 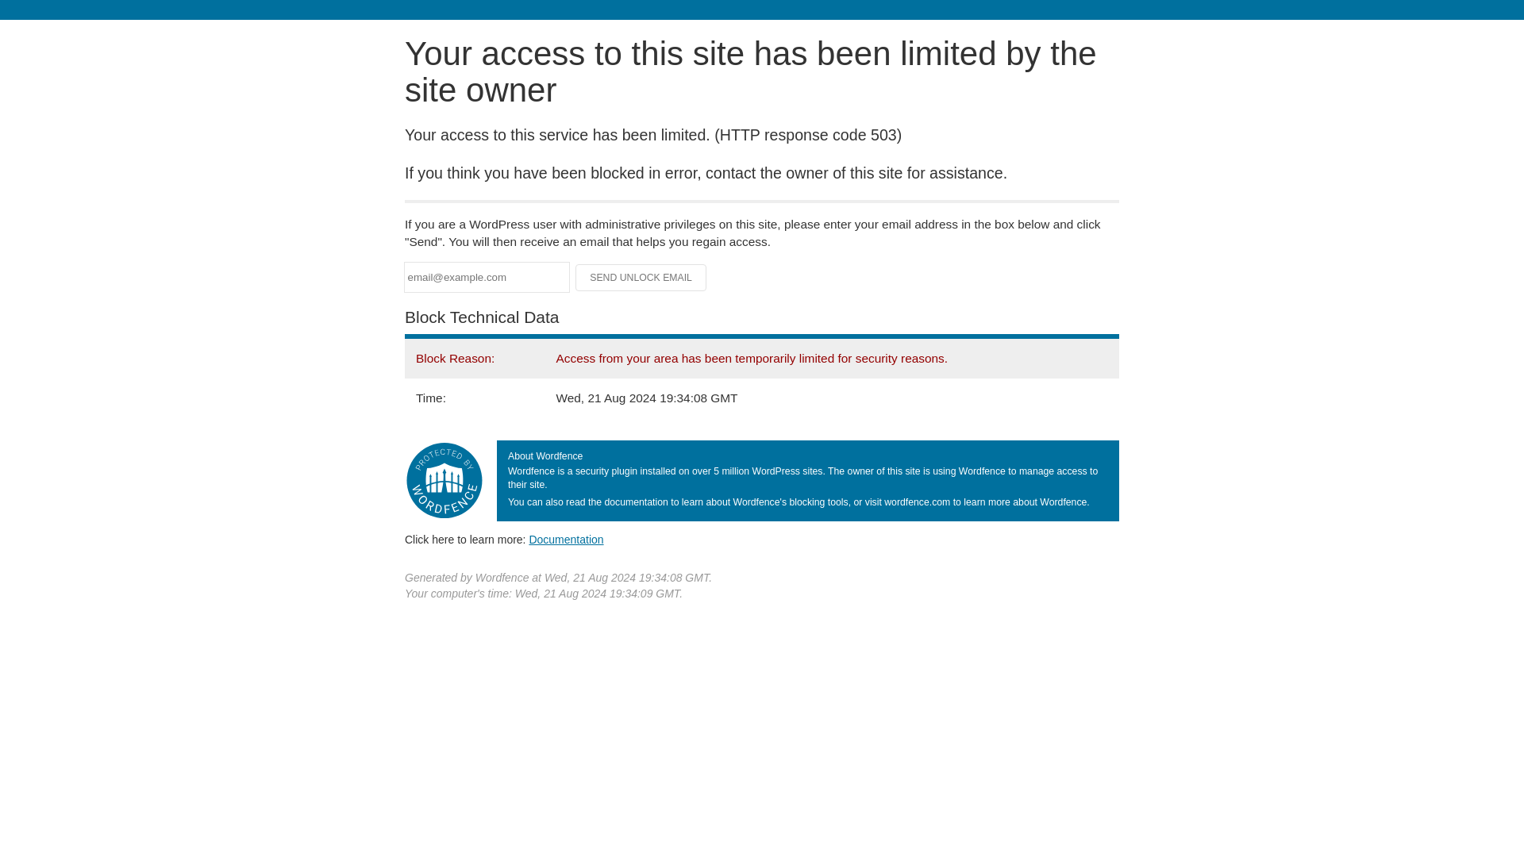 What do you see at coordinates (566, 539) in the screenshot?
I see `Documentation` at bounding box center [566, 539].